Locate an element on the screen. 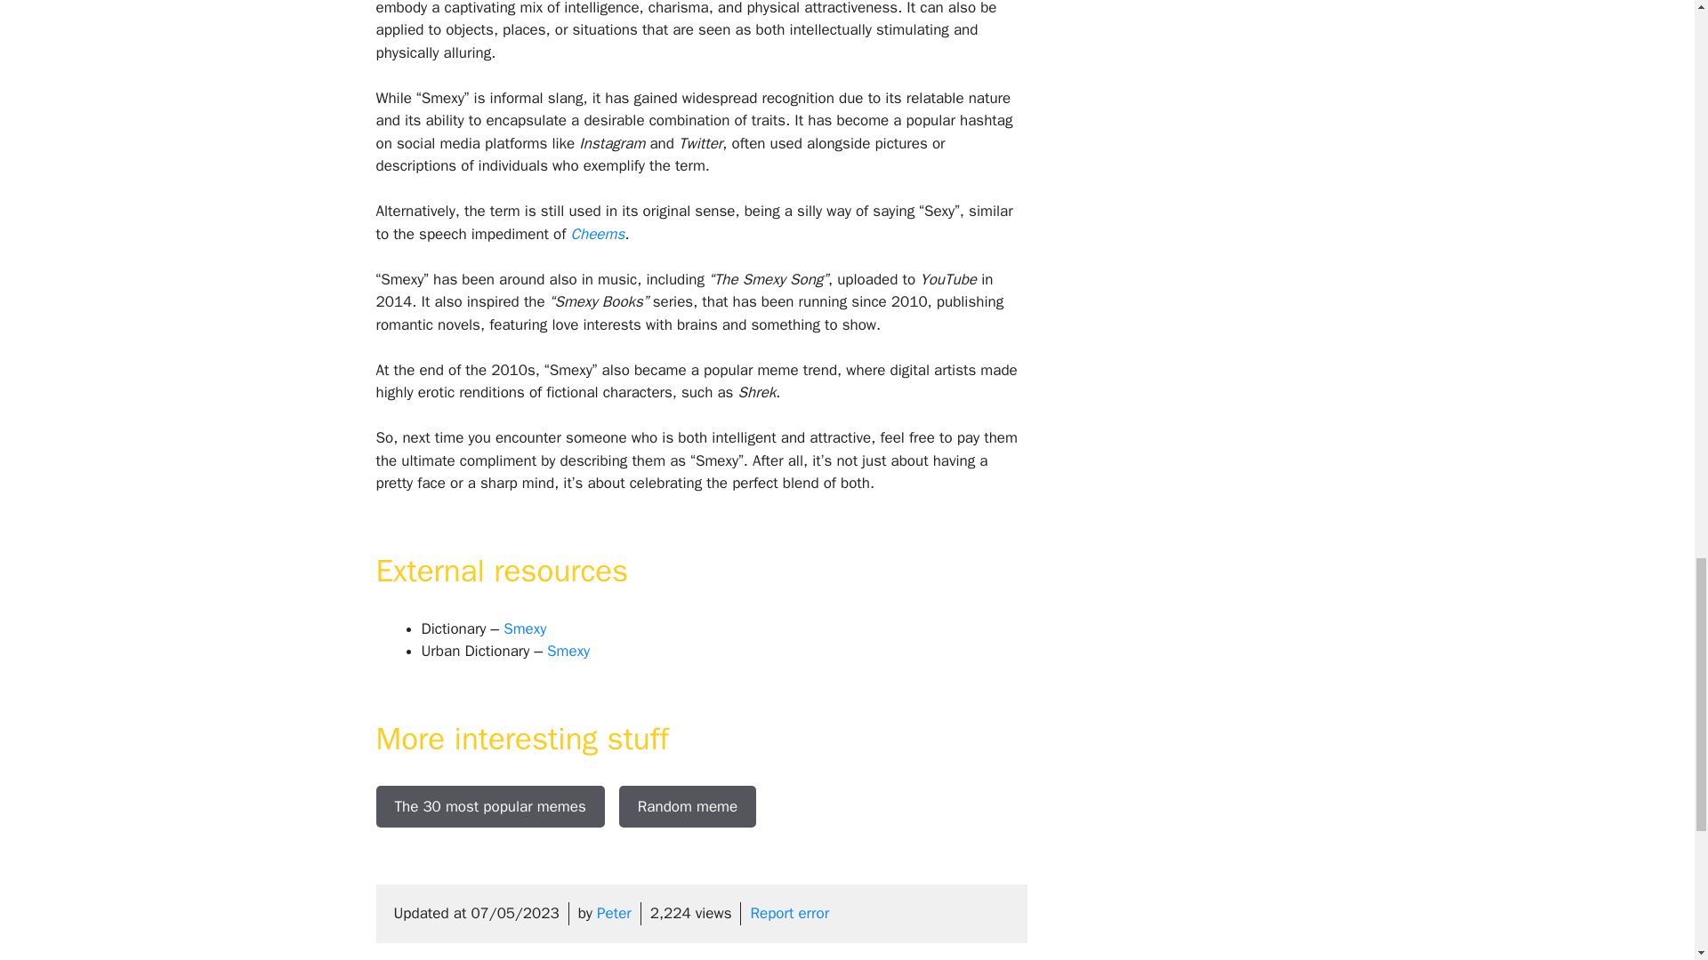 The image size is (1708, 960). Cheems is located at coordinates (598, 234).